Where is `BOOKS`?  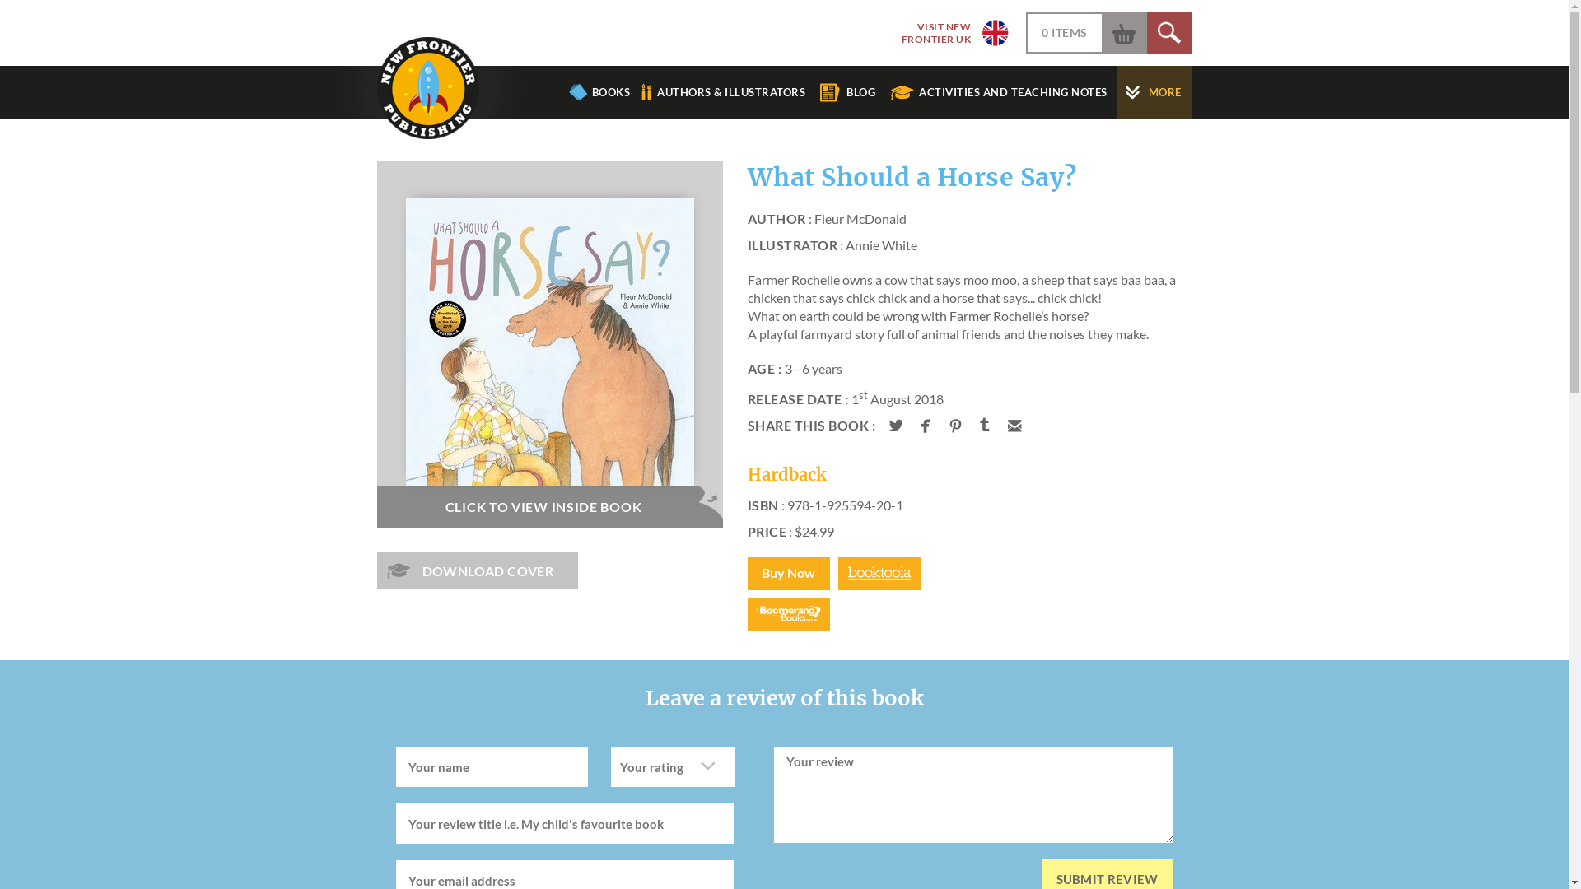
BOOKS is located at coordinates (599, 92).